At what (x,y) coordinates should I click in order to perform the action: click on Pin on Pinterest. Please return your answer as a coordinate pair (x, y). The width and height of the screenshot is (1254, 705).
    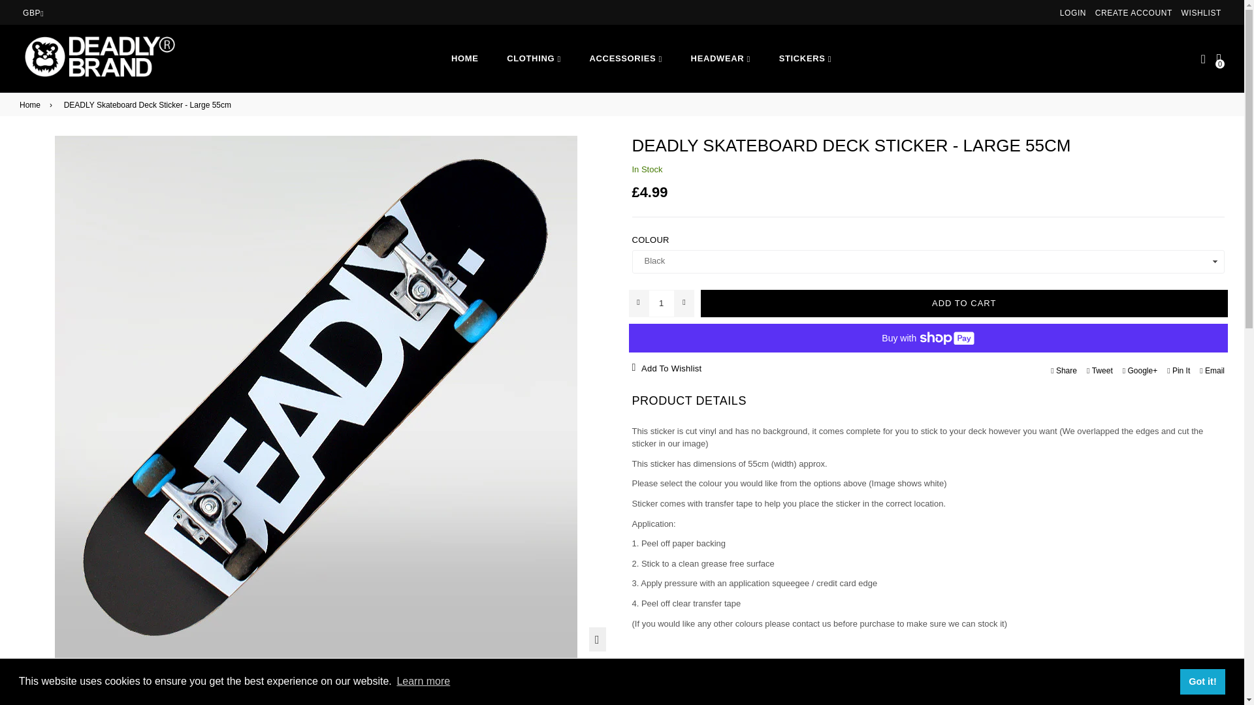
    Looking at the image, I should click on (1178, 369).